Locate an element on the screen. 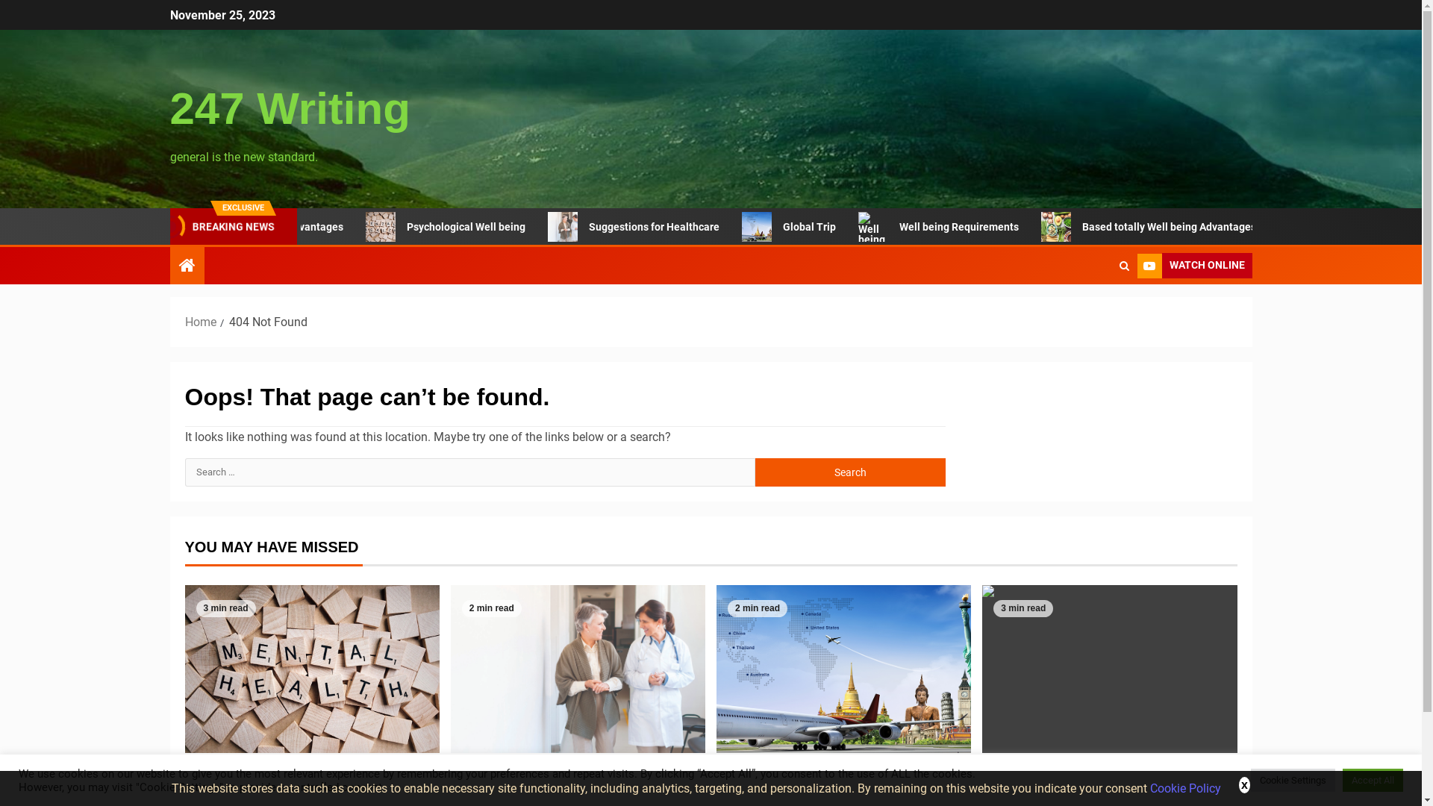 Image resolution: width=1433 pixels, height=806 pixels. HEALTH is located at coordinates (199, 772).